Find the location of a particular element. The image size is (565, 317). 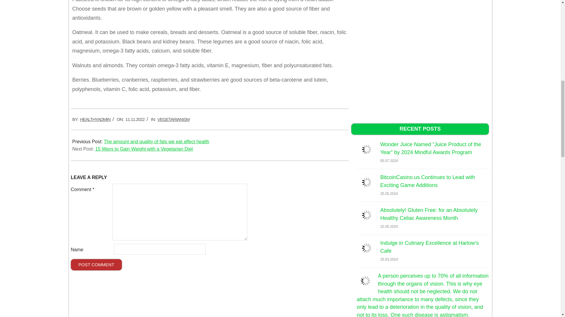

Friday, November 11, 2022, 1:19 pm is located at coordinates (135, 119).